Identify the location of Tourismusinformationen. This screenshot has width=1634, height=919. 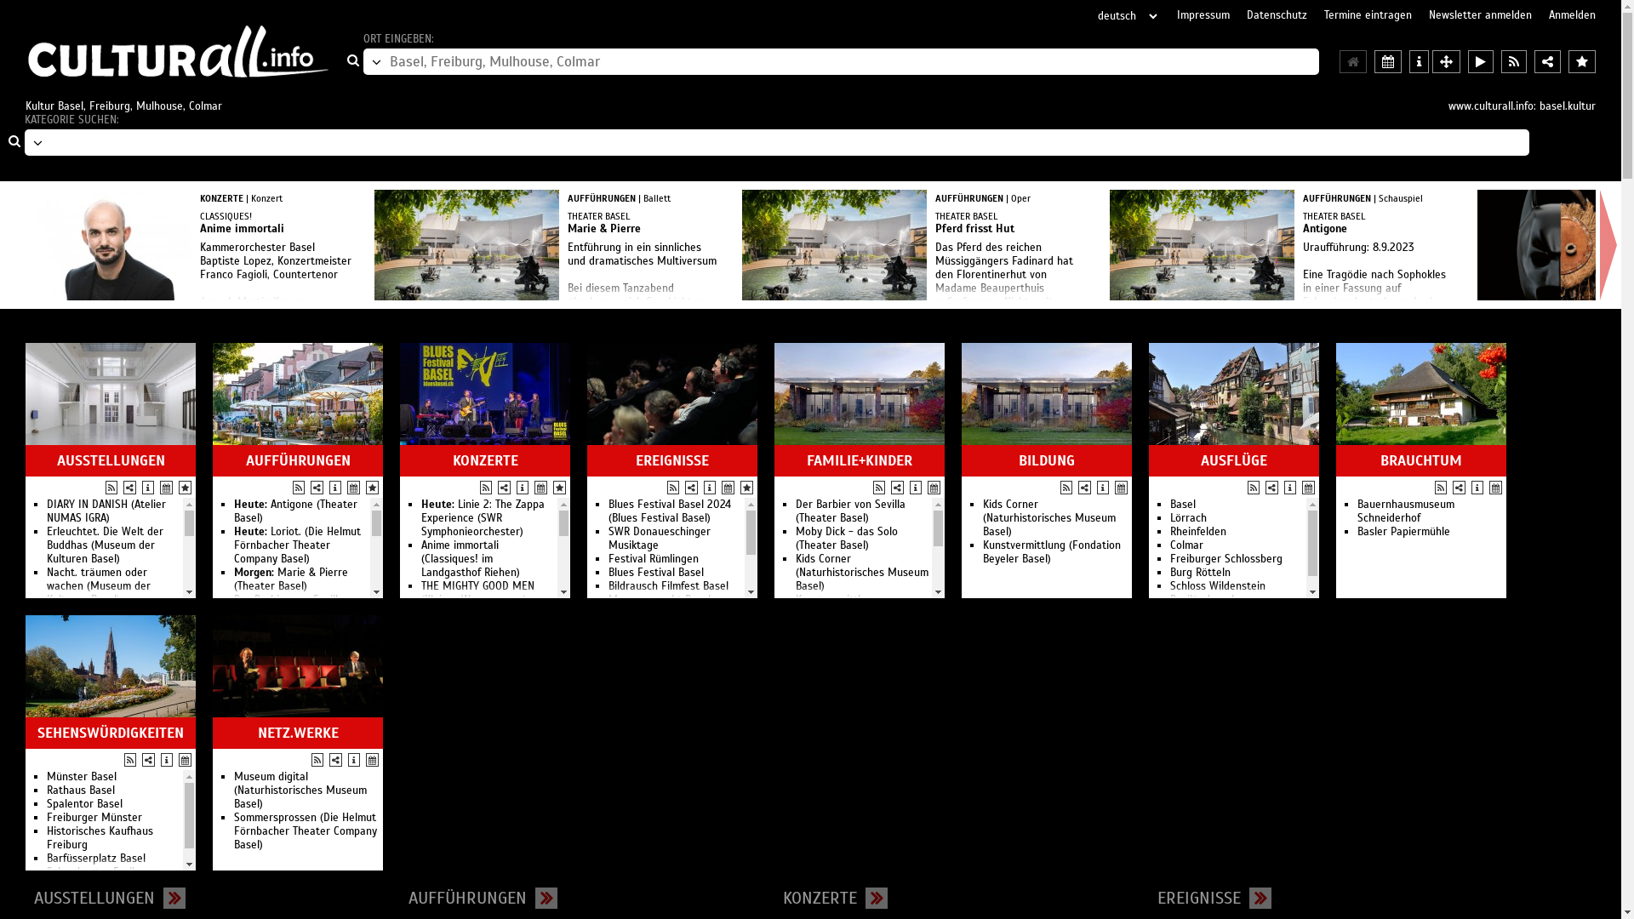
(1103, 488).